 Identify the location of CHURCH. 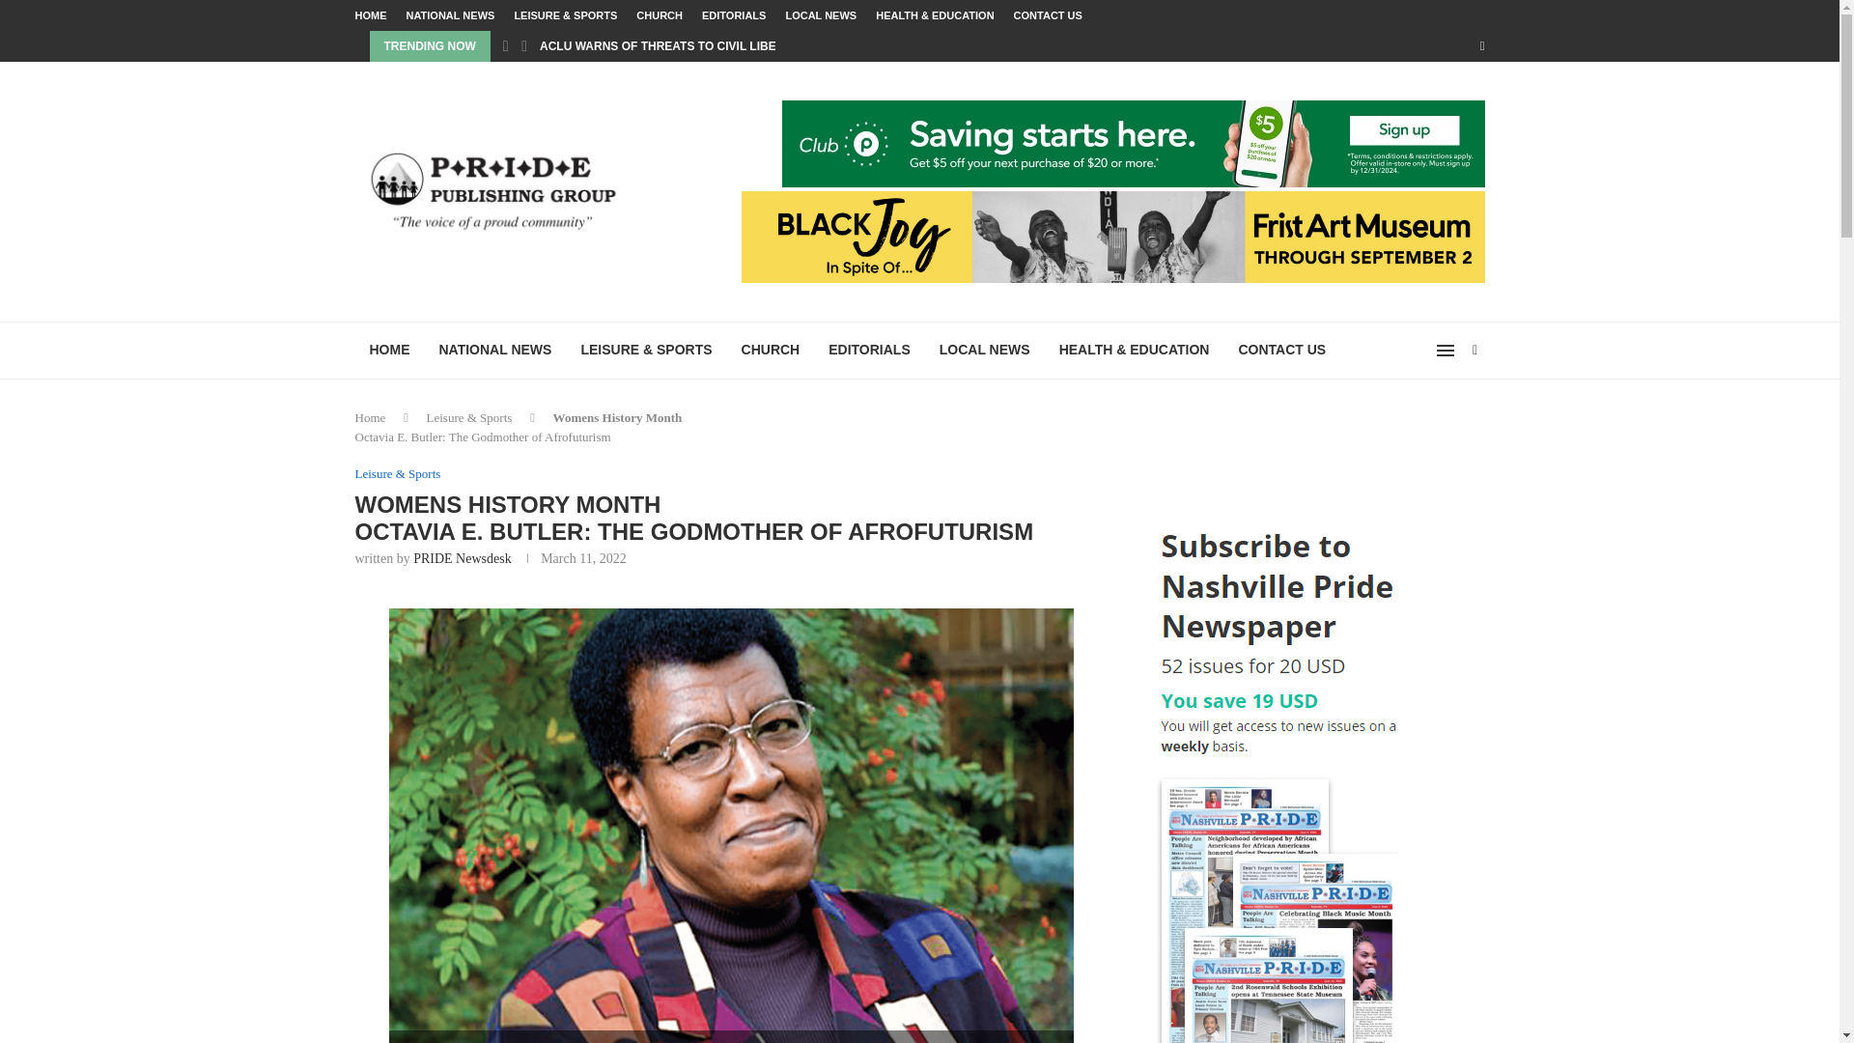
(659, 15).